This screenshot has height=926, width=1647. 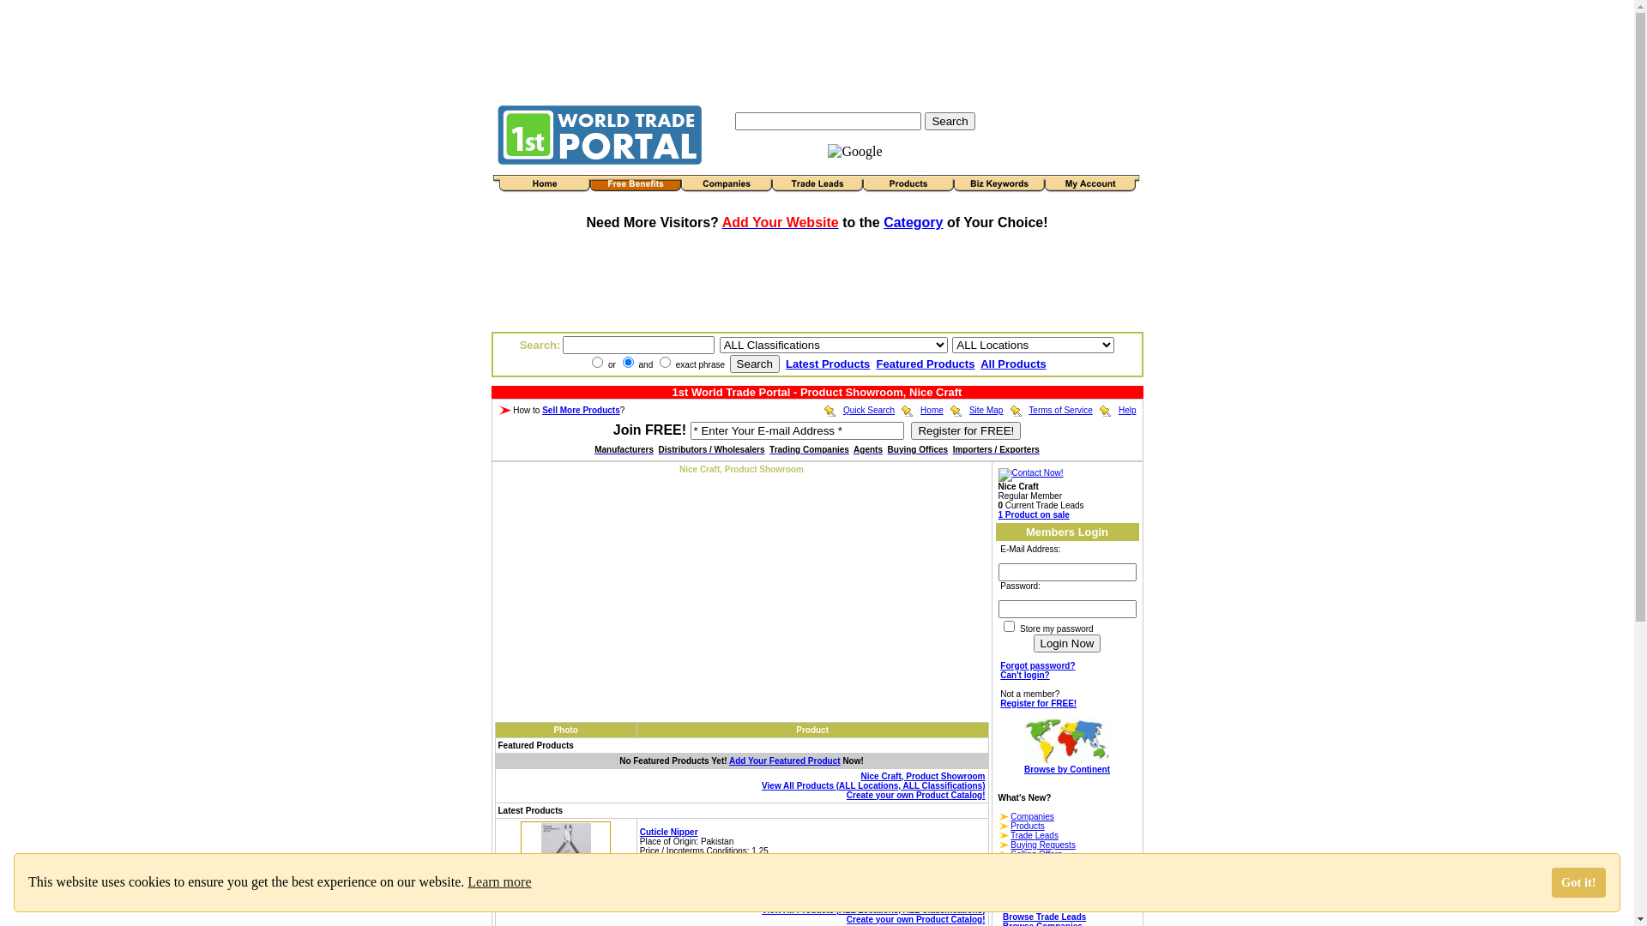 I want to click on Opportunities, so click(x=1036, y=864).